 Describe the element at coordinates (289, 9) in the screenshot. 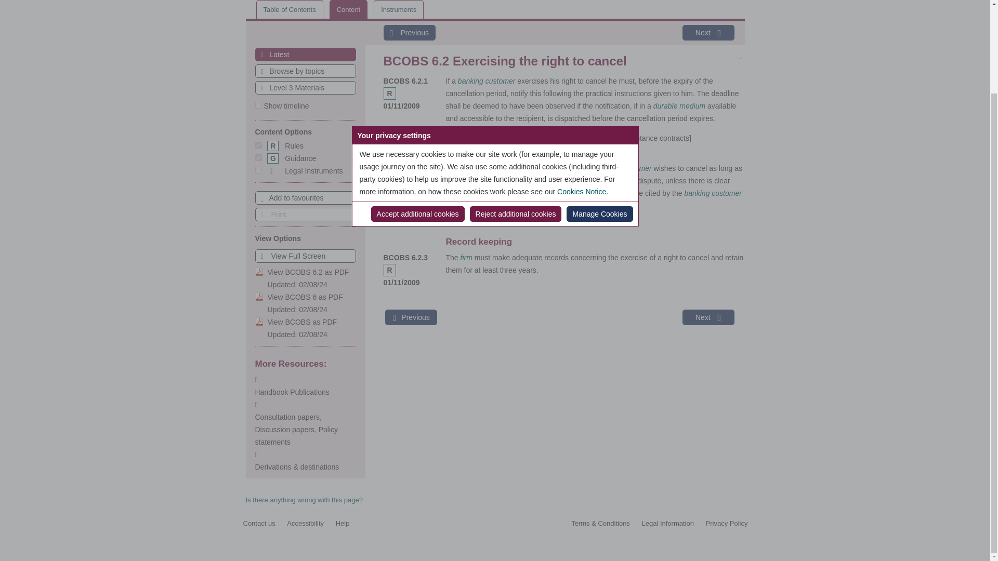

I see `Table of Contents` at that location.